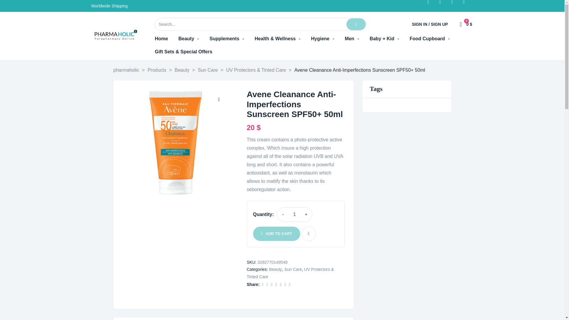 The image size is (569, 320). Describe the element at coordinates (294, 214) in the screenshot. I see `Qty` at that location.